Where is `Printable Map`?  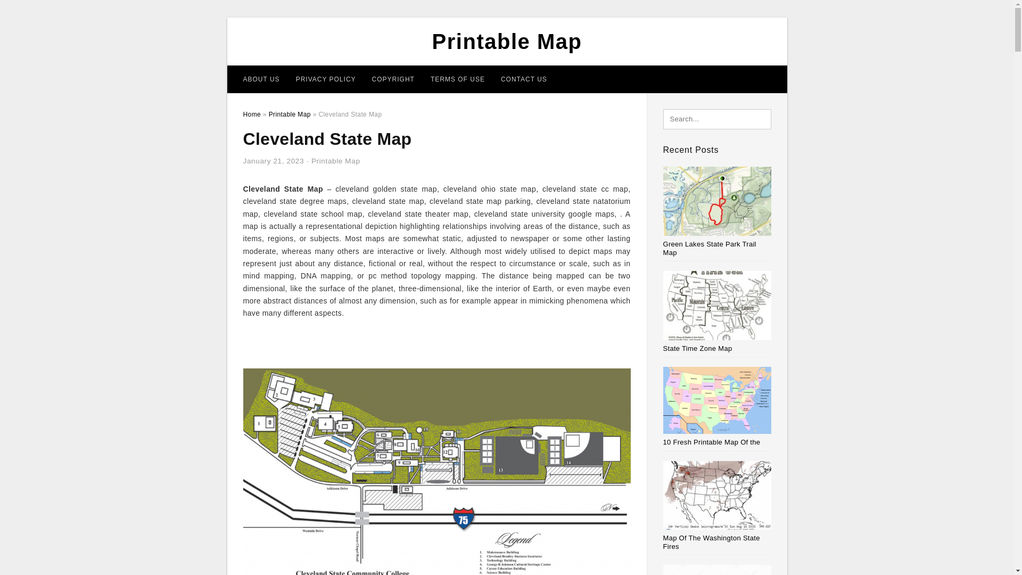
Printable Map is located at coordinates (290, 114).